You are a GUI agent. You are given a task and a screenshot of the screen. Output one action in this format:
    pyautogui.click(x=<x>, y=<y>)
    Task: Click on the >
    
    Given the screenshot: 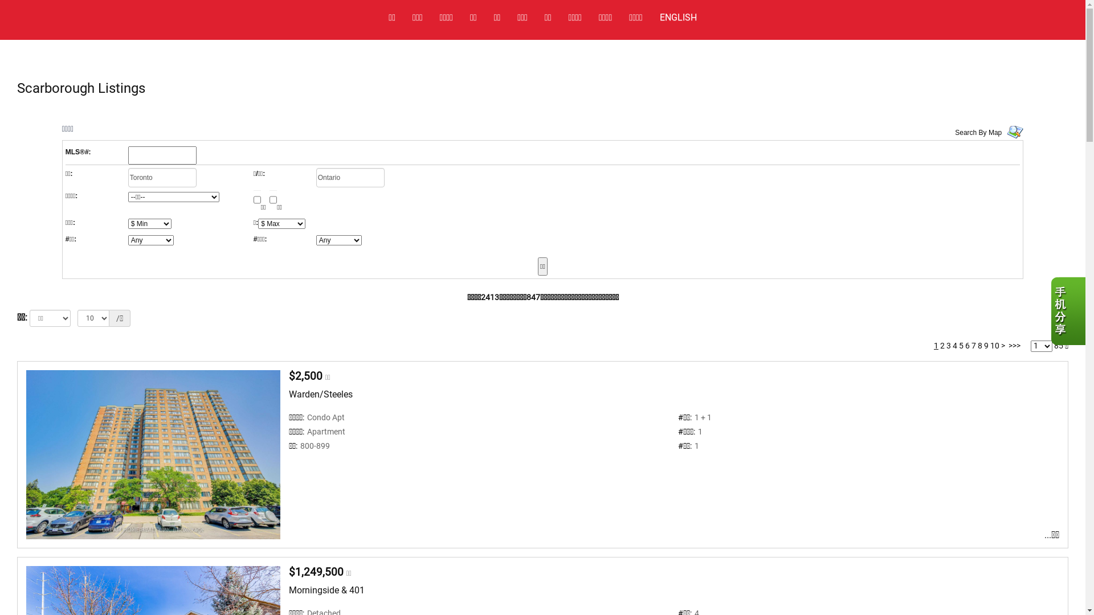 What is the action you would take?
    pyautogui.click(x=1003, y=346)
    